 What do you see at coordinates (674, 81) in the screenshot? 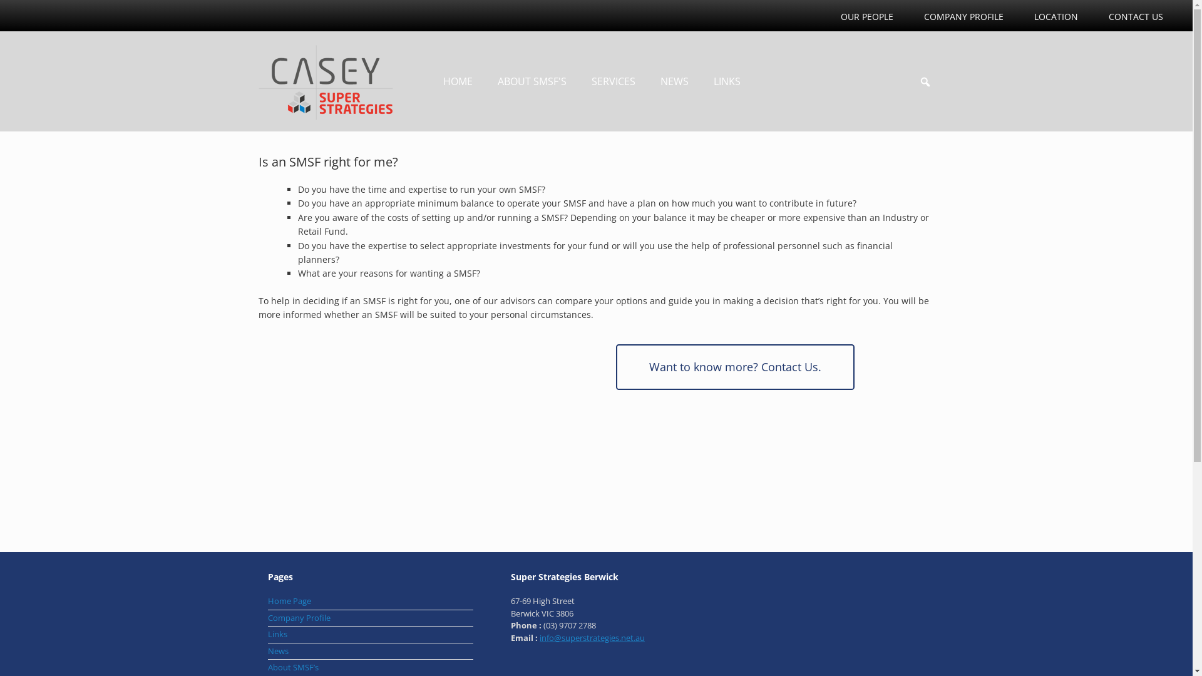
I see `NEWS` at bounding box center [674, 81].